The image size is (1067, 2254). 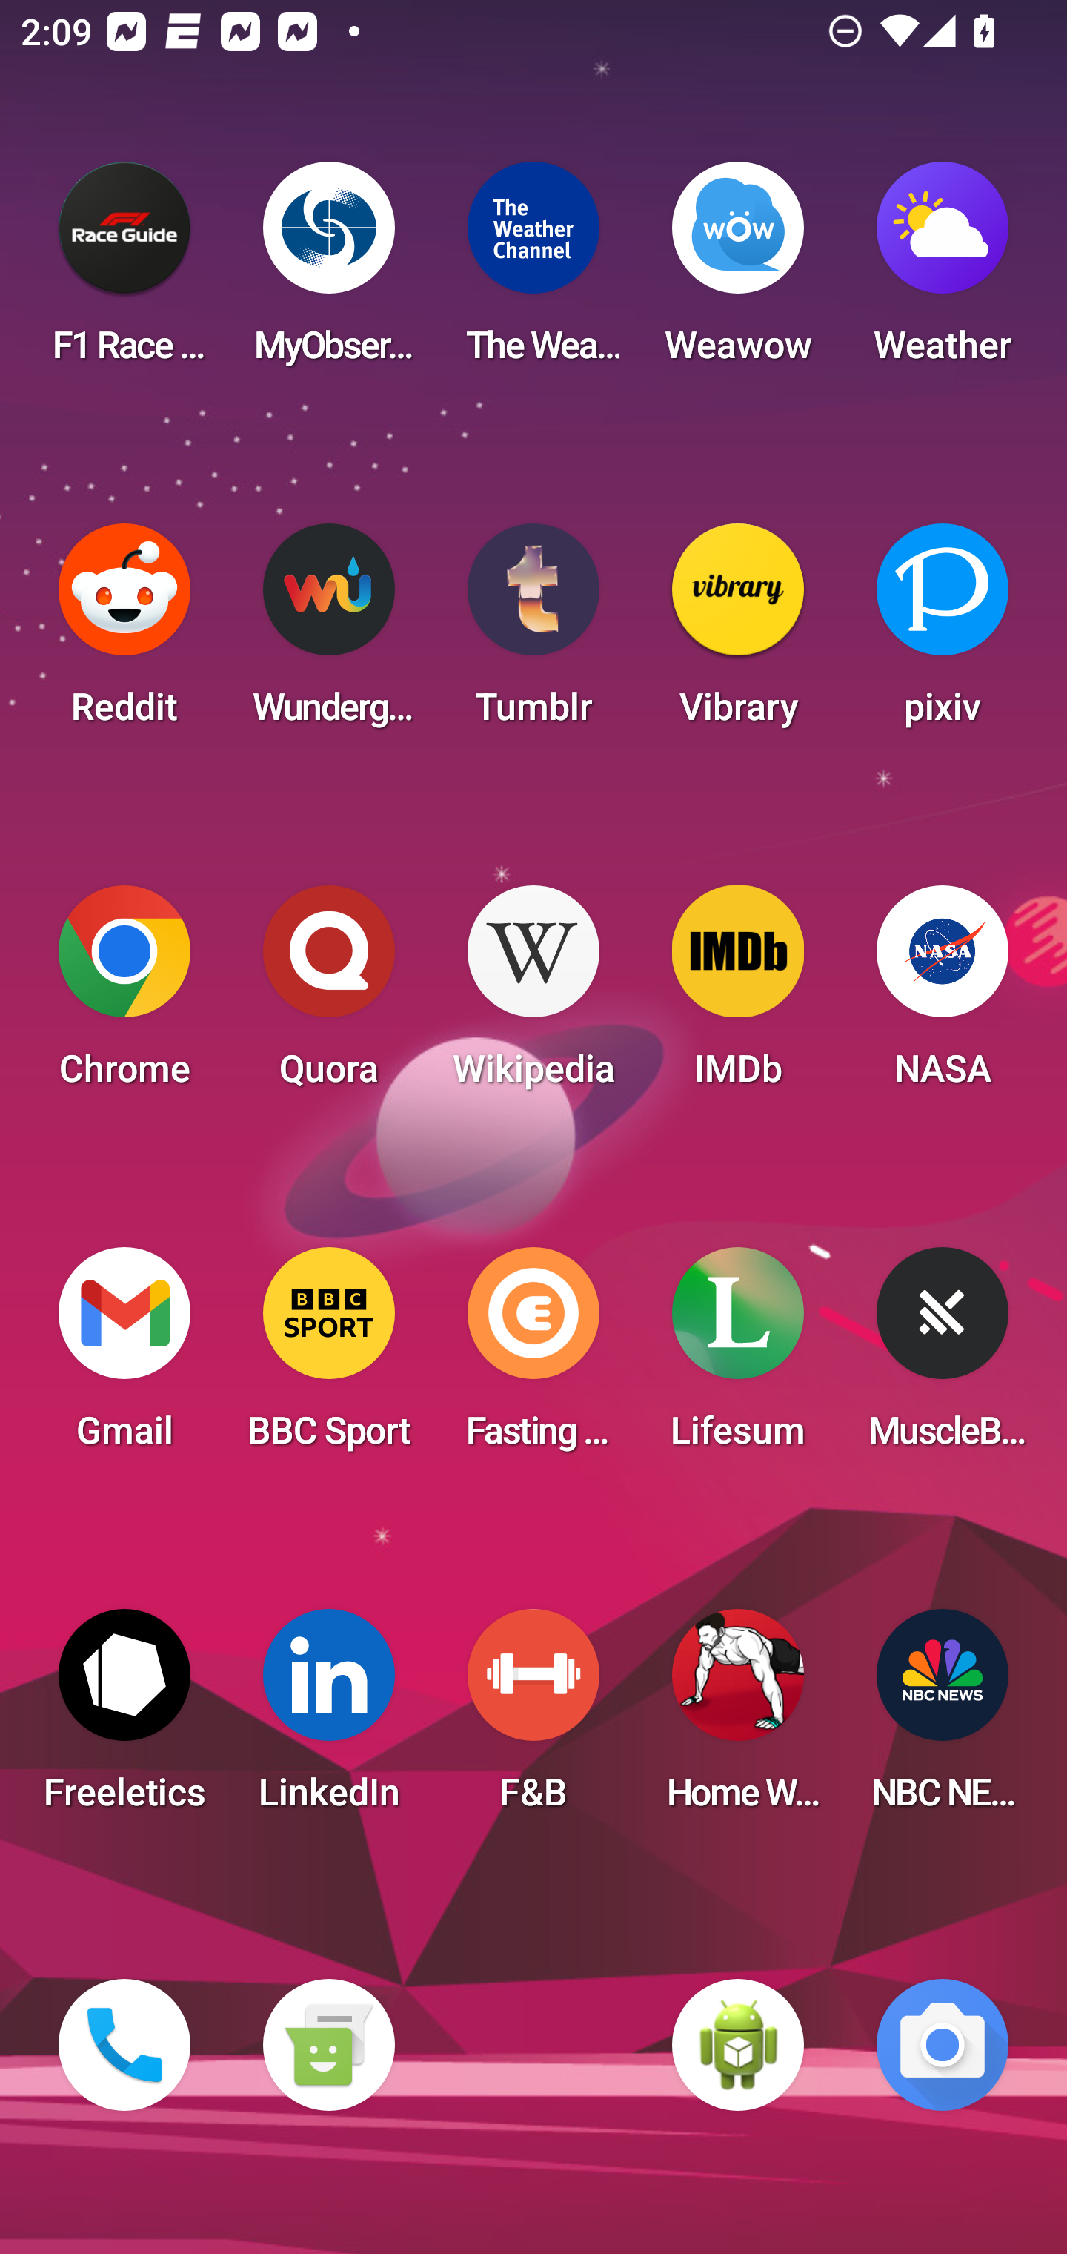 I want to click on pixiv, so click(x=943, y=633).